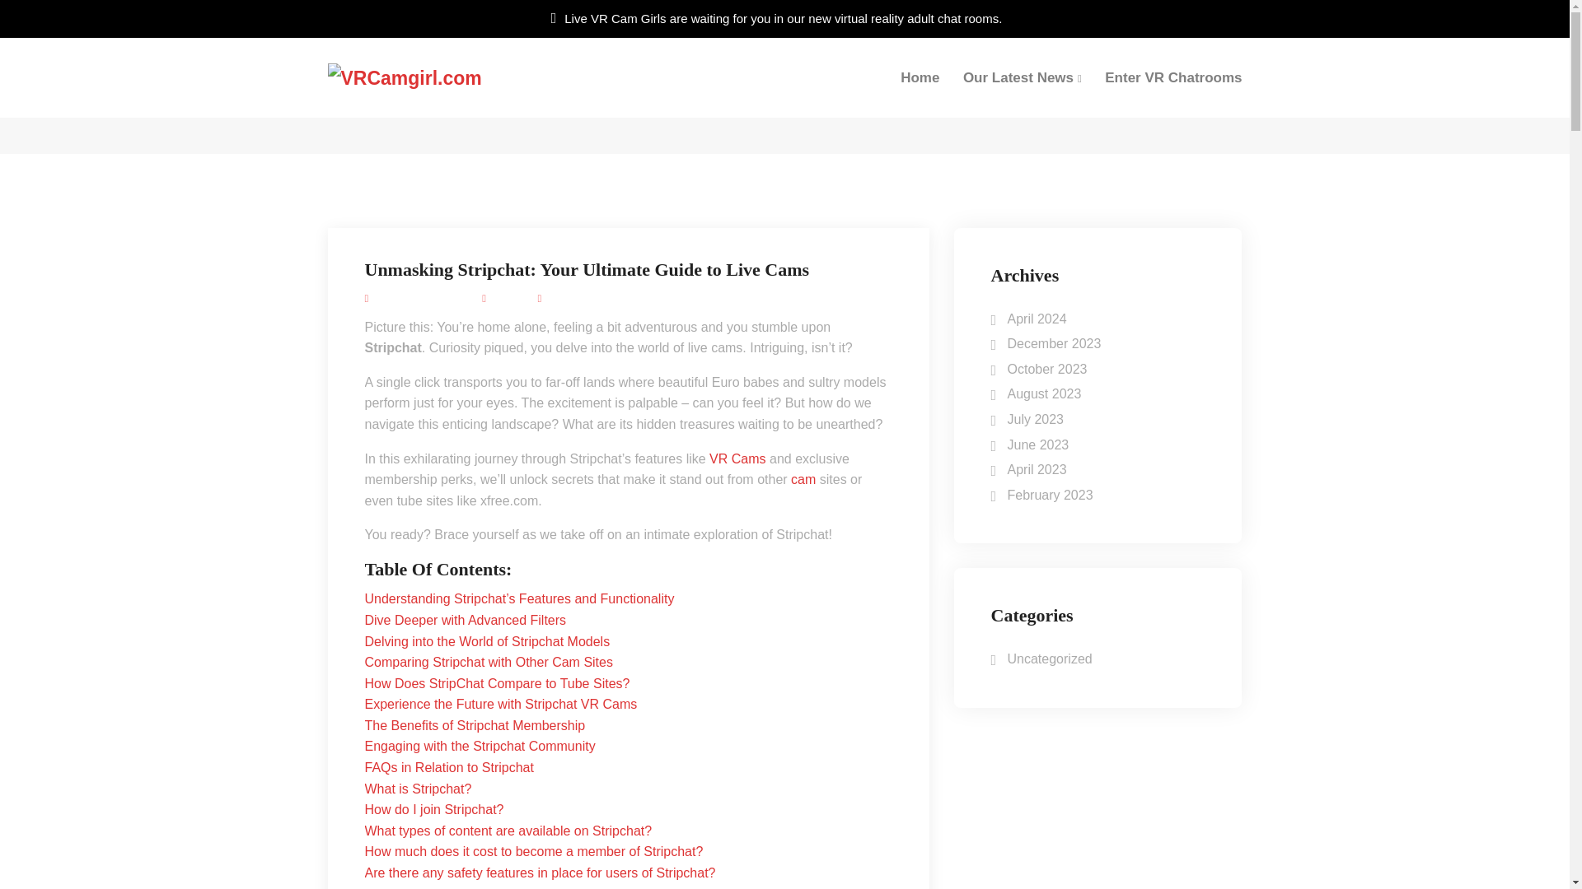 Image resolution: width=1582 pixels, height=889 pixels. What do you see at coordinates (506, 298) in the screenshot?
I see `admin` at bounding box center [506, 298].